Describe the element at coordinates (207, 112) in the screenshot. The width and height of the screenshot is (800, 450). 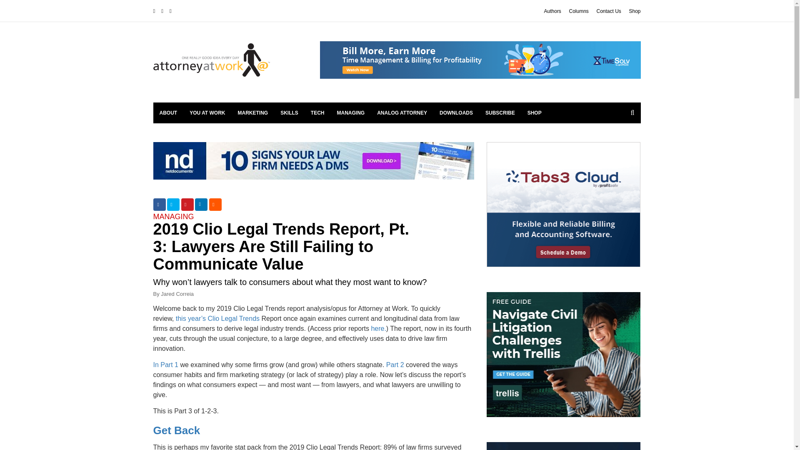
I see `You At Work` at that location.